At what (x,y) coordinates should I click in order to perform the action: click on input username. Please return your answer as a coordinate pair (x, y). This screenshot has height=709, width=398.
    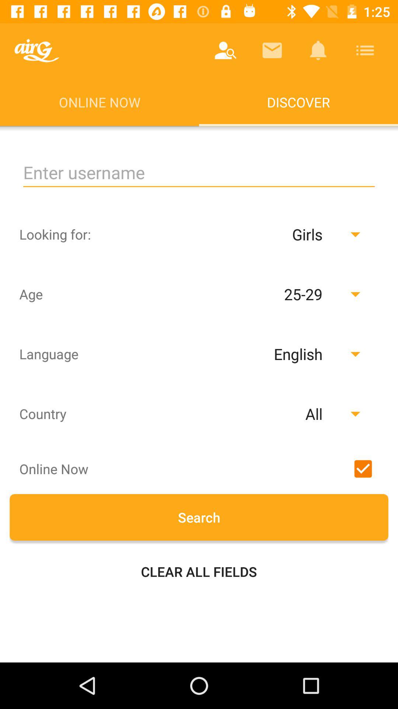
    Looking at the image, I should click on (199, 173).